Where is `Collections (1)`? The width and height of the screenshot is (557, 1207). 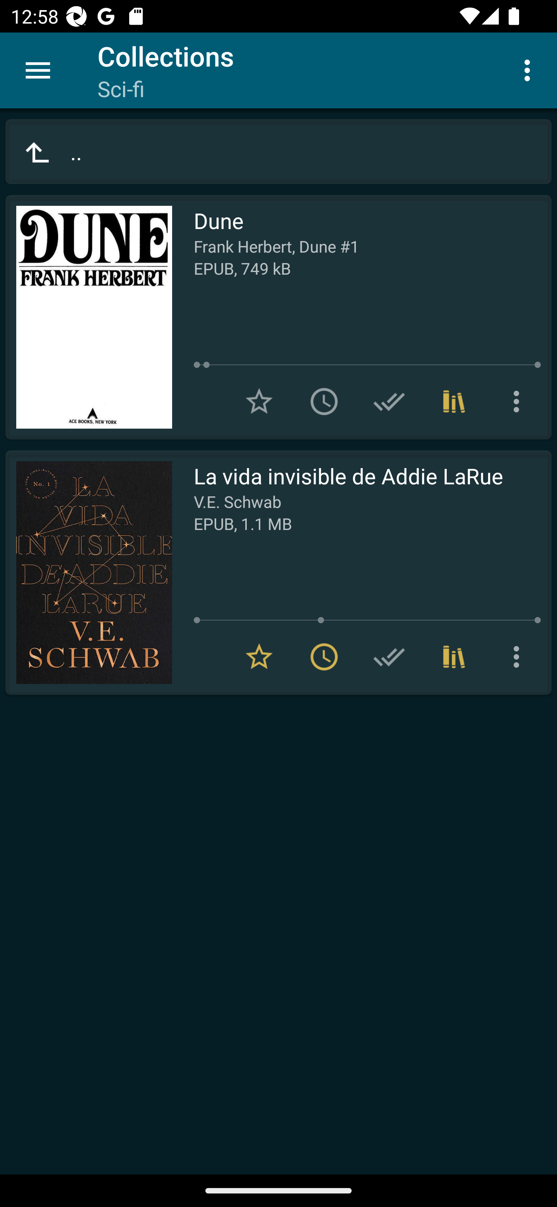 Collections (1) is located at coordinates (454, 656).